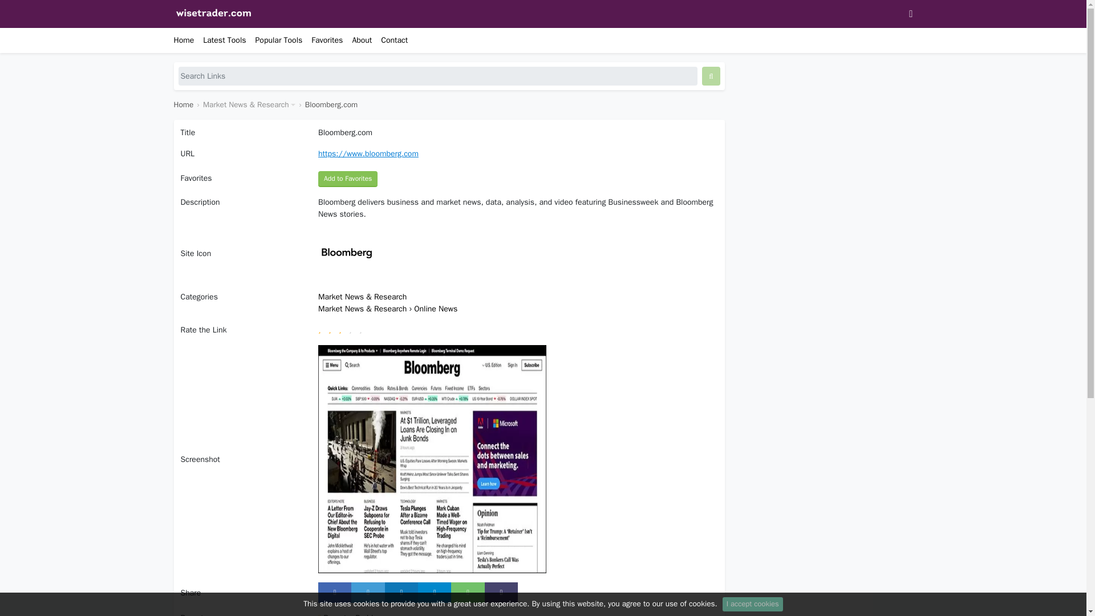 This screenshot has height=616, width=1095. Describe the element at coordinates (436, 309) in the screenshot. I see `Online News` at that location.